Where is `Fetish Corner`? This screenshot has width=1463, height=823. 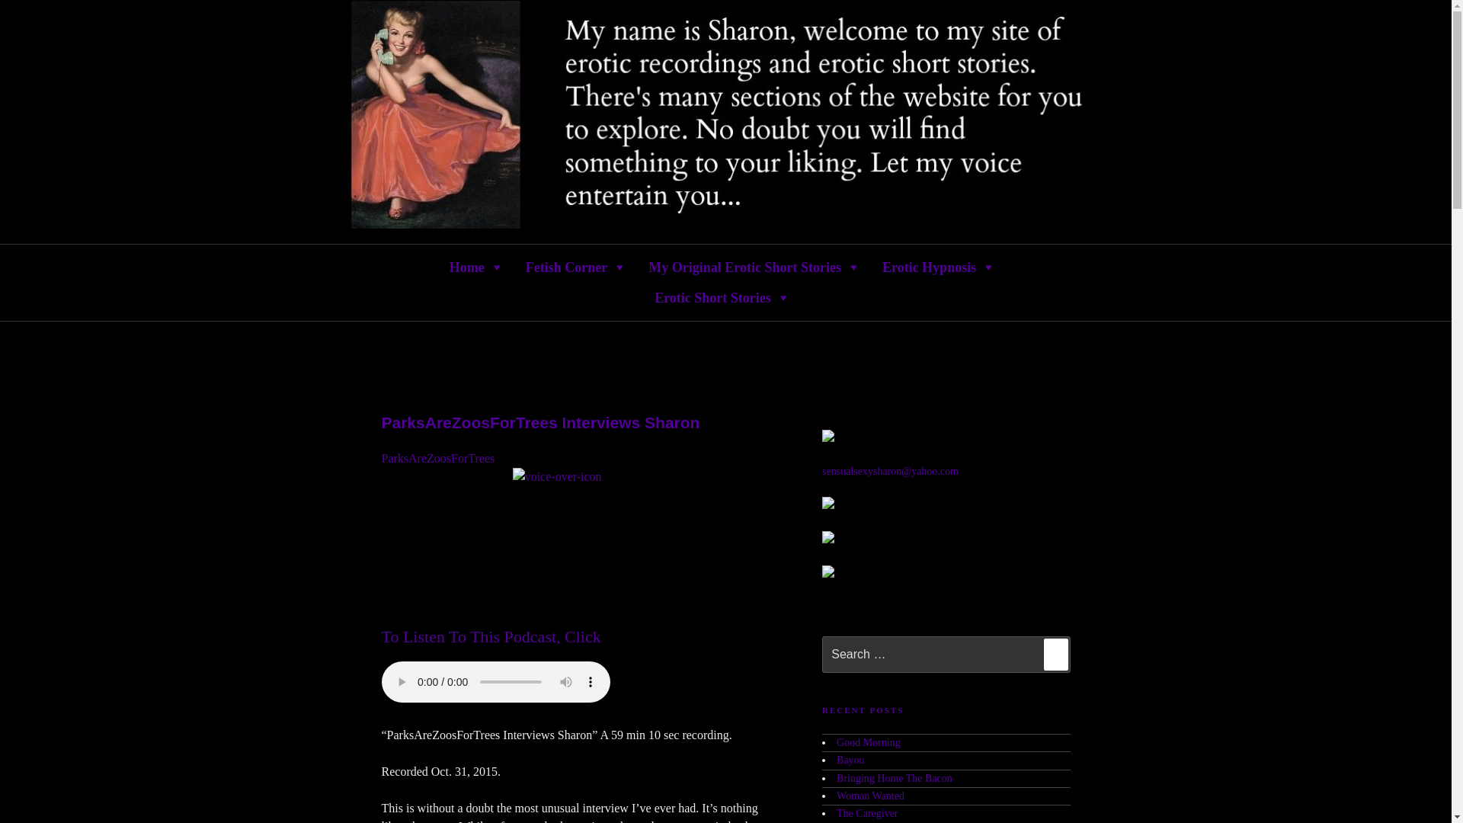
Fetish Corner is located at coordinates (575, 267).